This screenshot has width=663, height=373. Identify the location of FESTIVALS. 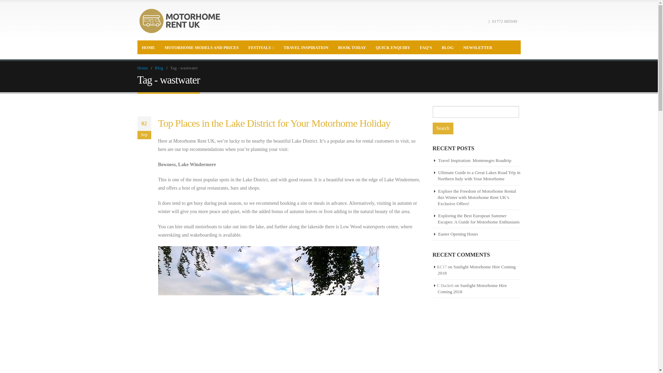
(261, 47).